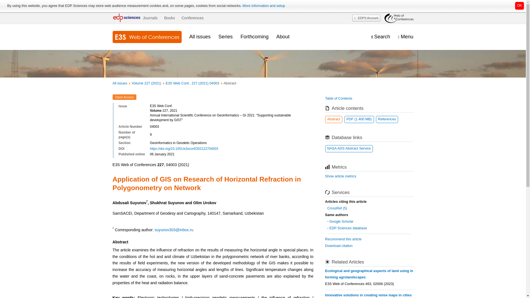 The height and width of the screenshot is (298, 530). Describe the element at coordinates (263, 6) in the screenshot. I see `More information and setup` at that location.